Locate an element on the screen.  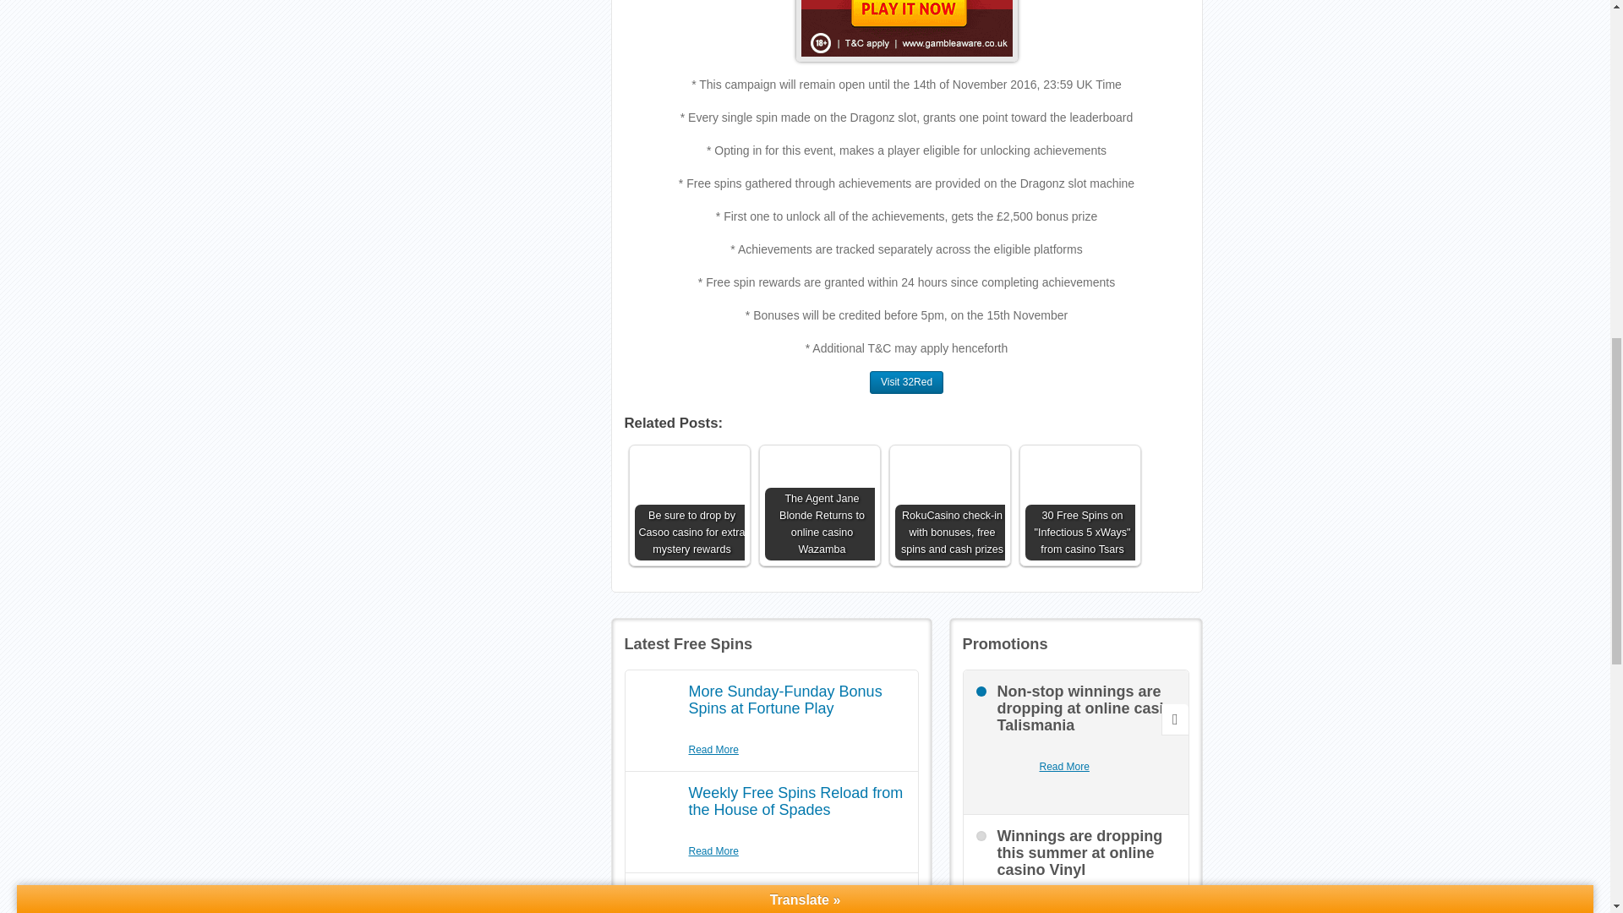
Read More is located at coordinates (713, 751).